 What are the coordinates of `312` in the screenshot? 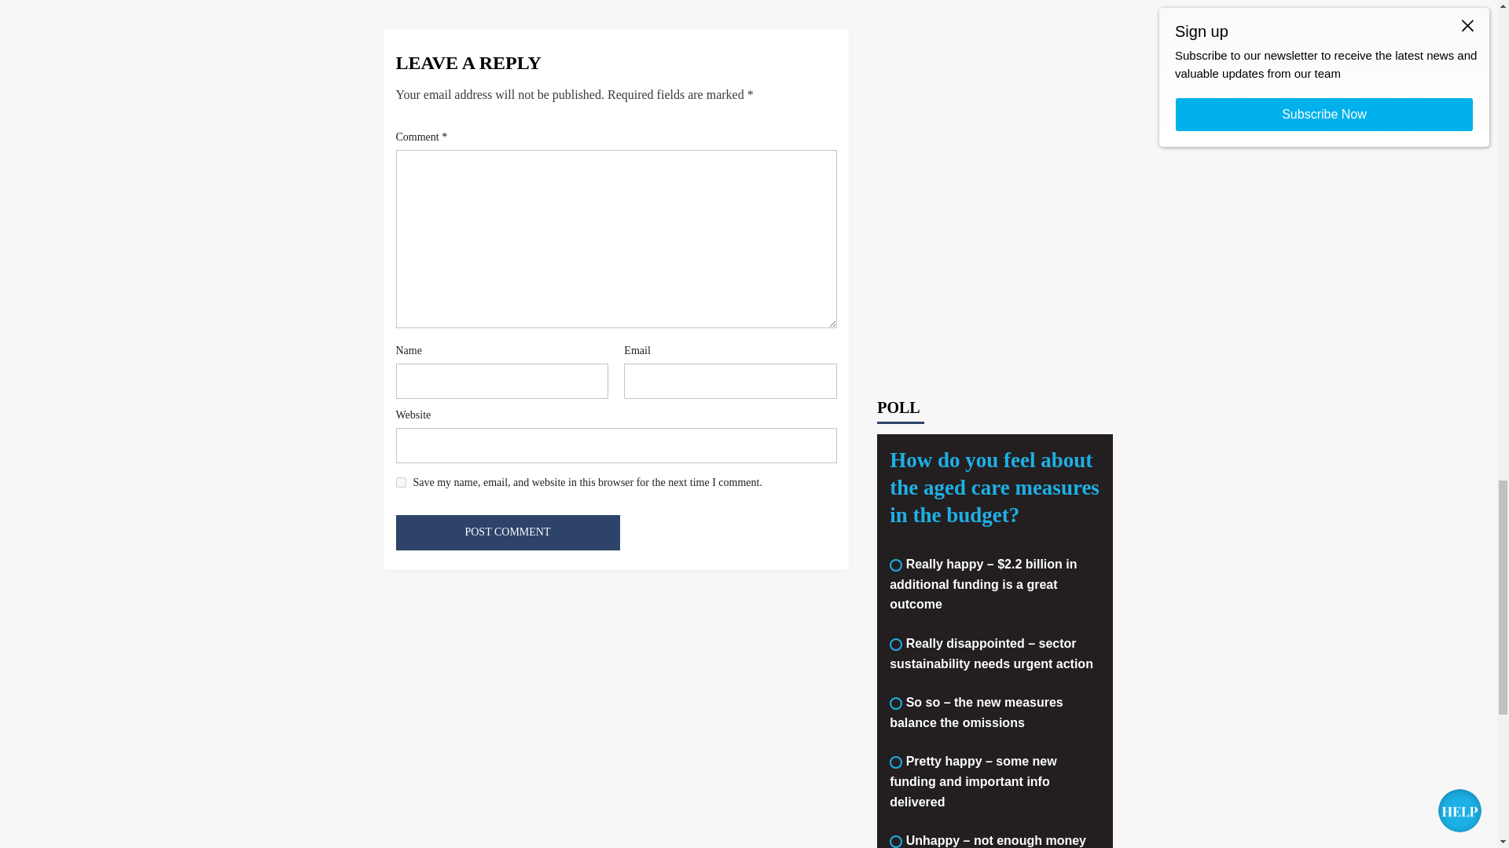 It's located at (896, 645).